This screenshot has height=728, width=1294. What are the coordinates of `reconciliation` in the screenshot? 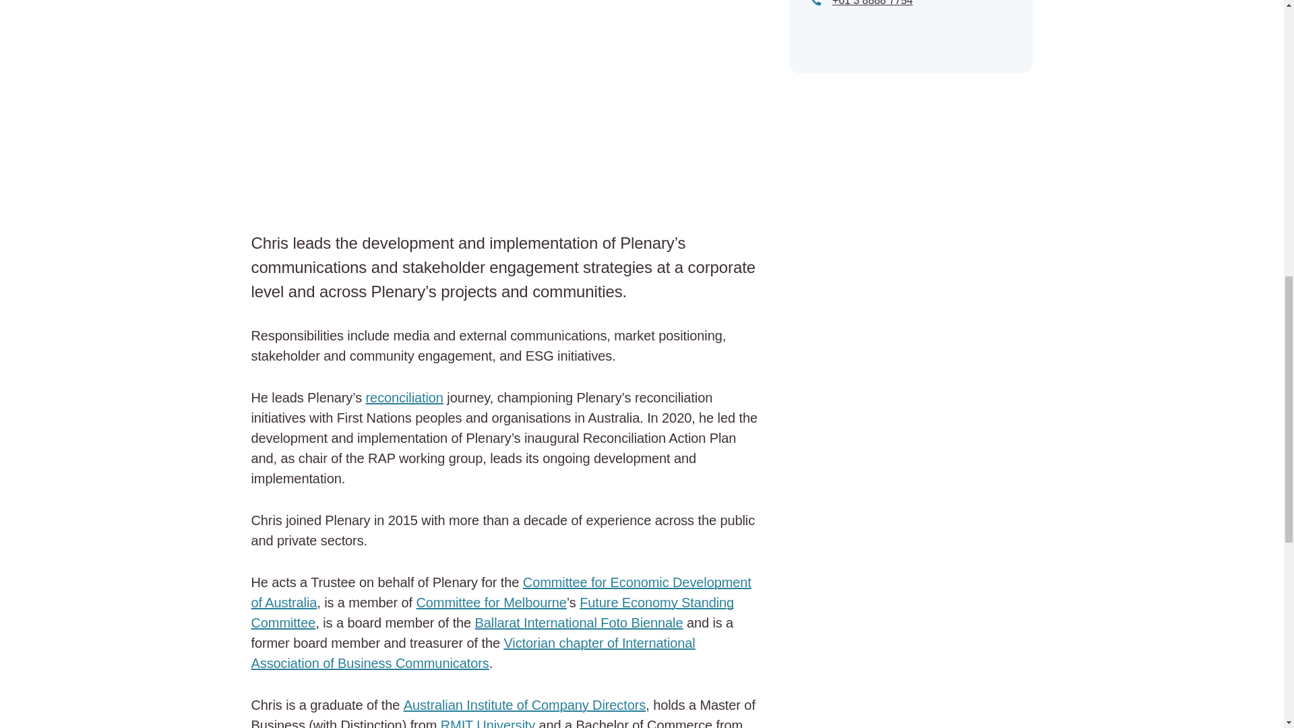 It's located at (404, 397).